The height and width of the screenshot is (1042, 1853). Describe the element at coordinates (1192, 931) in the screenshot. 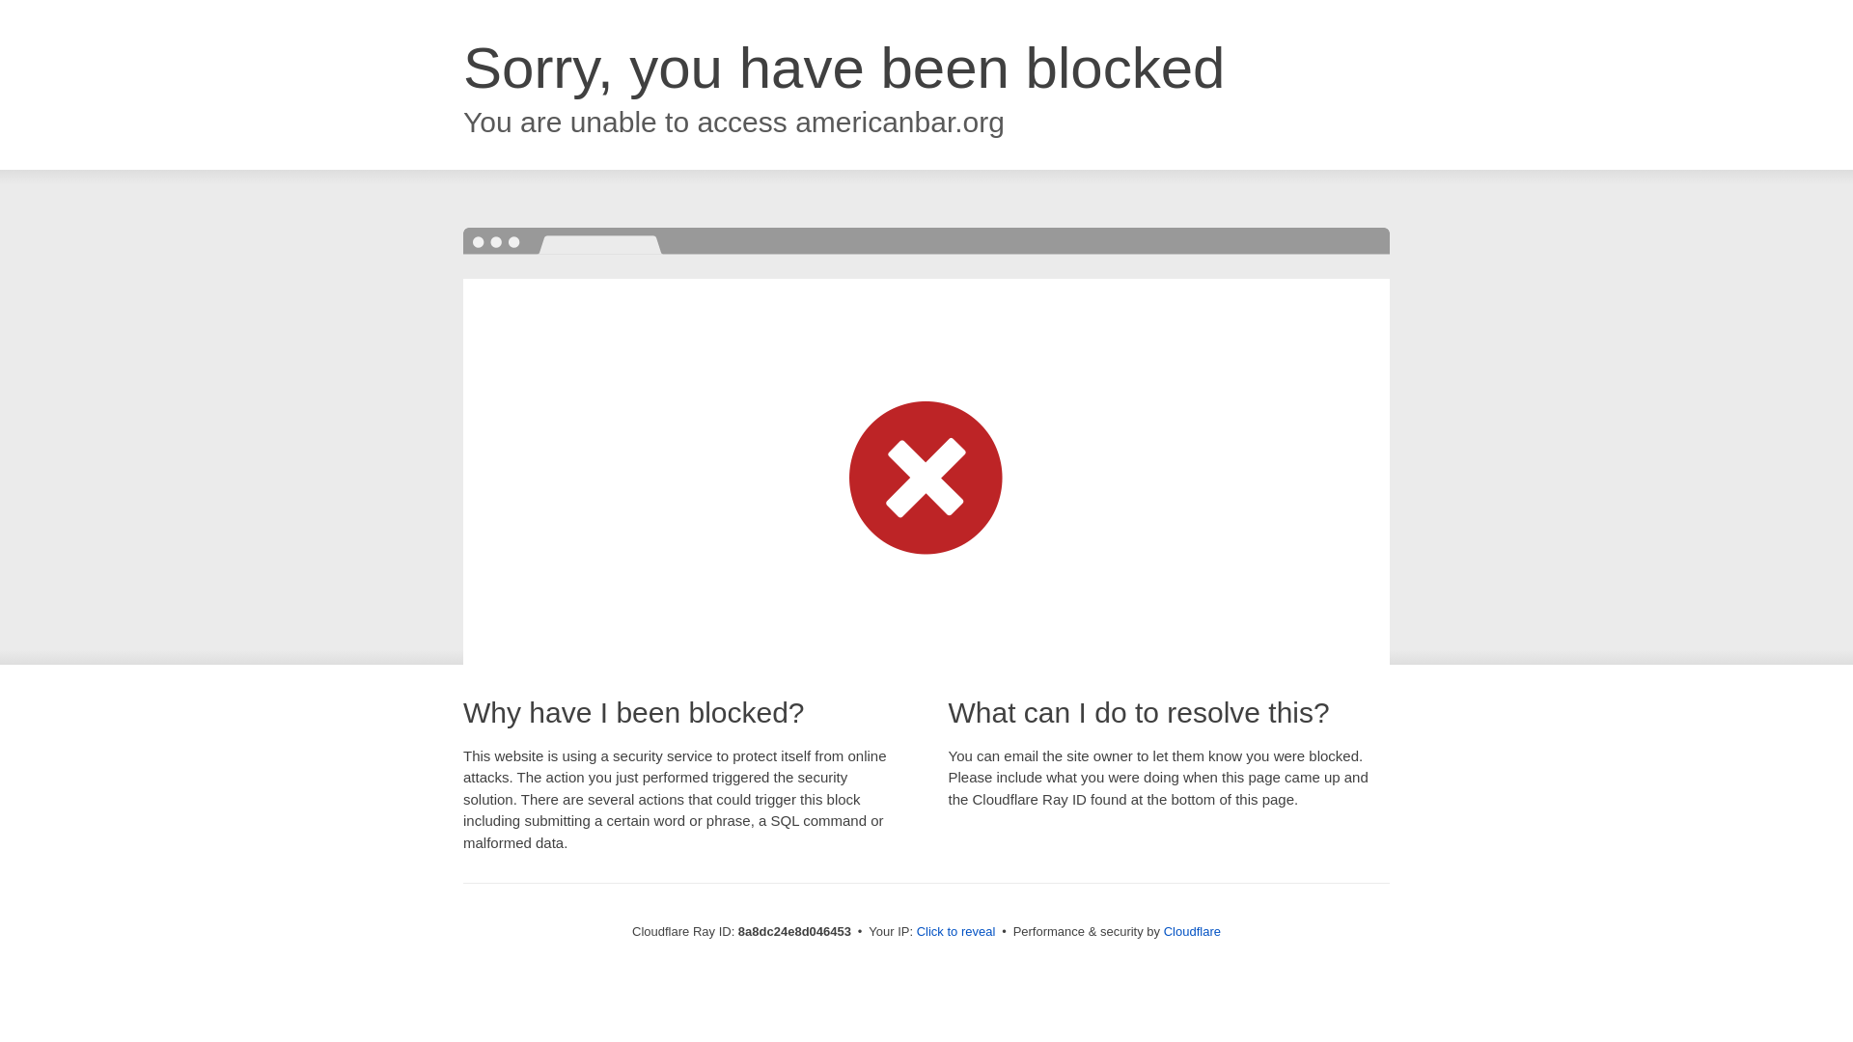

I see `Cloudflare` at that location.